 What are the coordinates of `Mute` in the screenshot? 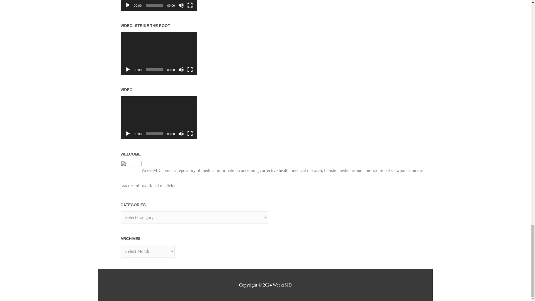 It's located at (181, 70).